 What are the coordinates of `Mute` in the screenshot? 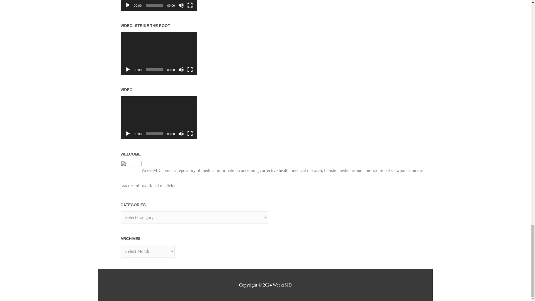 It's located at (181, 70).